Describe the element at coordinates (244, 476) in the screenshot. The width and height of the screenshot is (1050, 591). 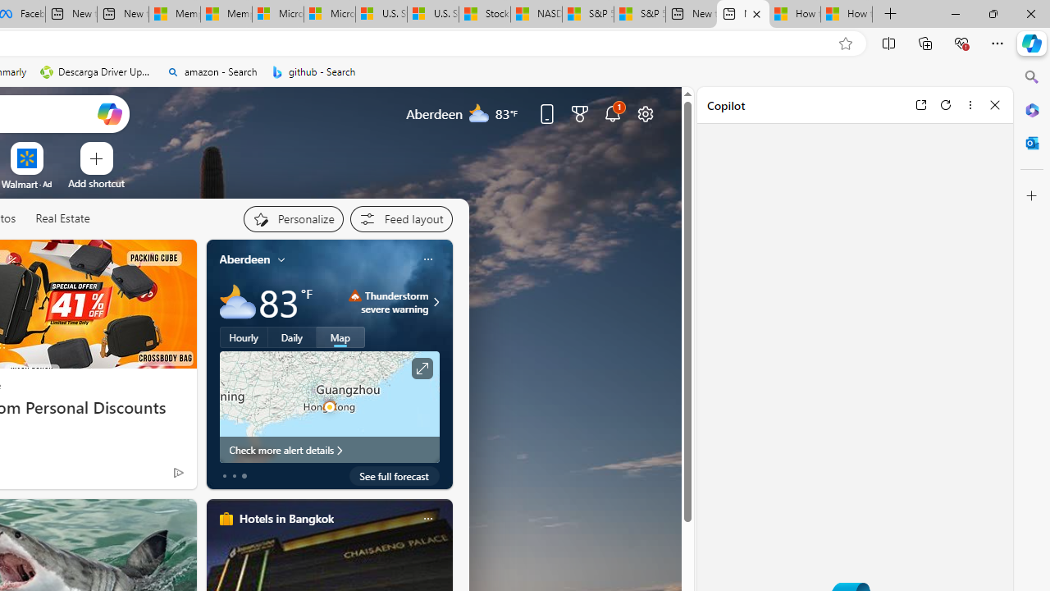
I see `tab-2` at that location.